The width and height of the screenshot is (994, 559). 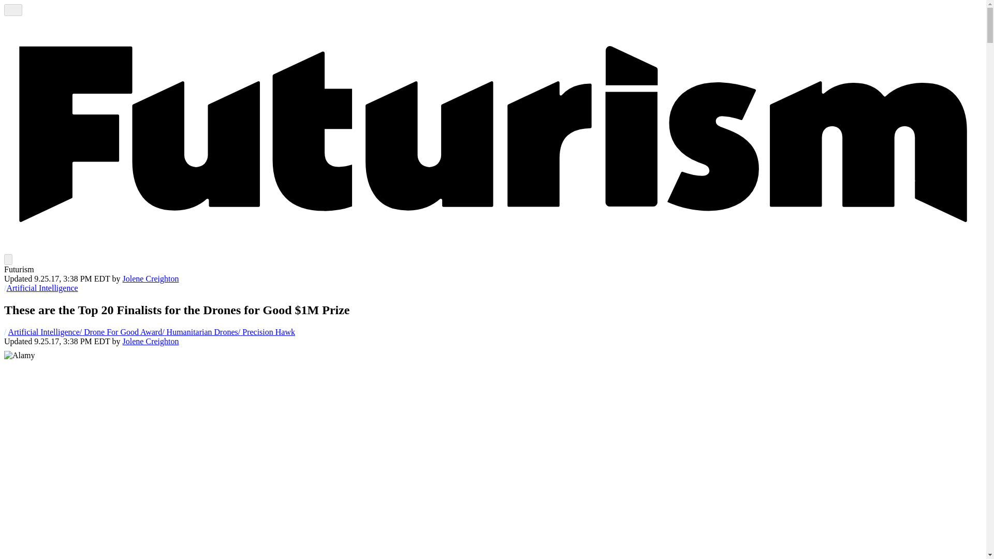 I want to click on Artificial Intelligence, so click(x=41, y=288).